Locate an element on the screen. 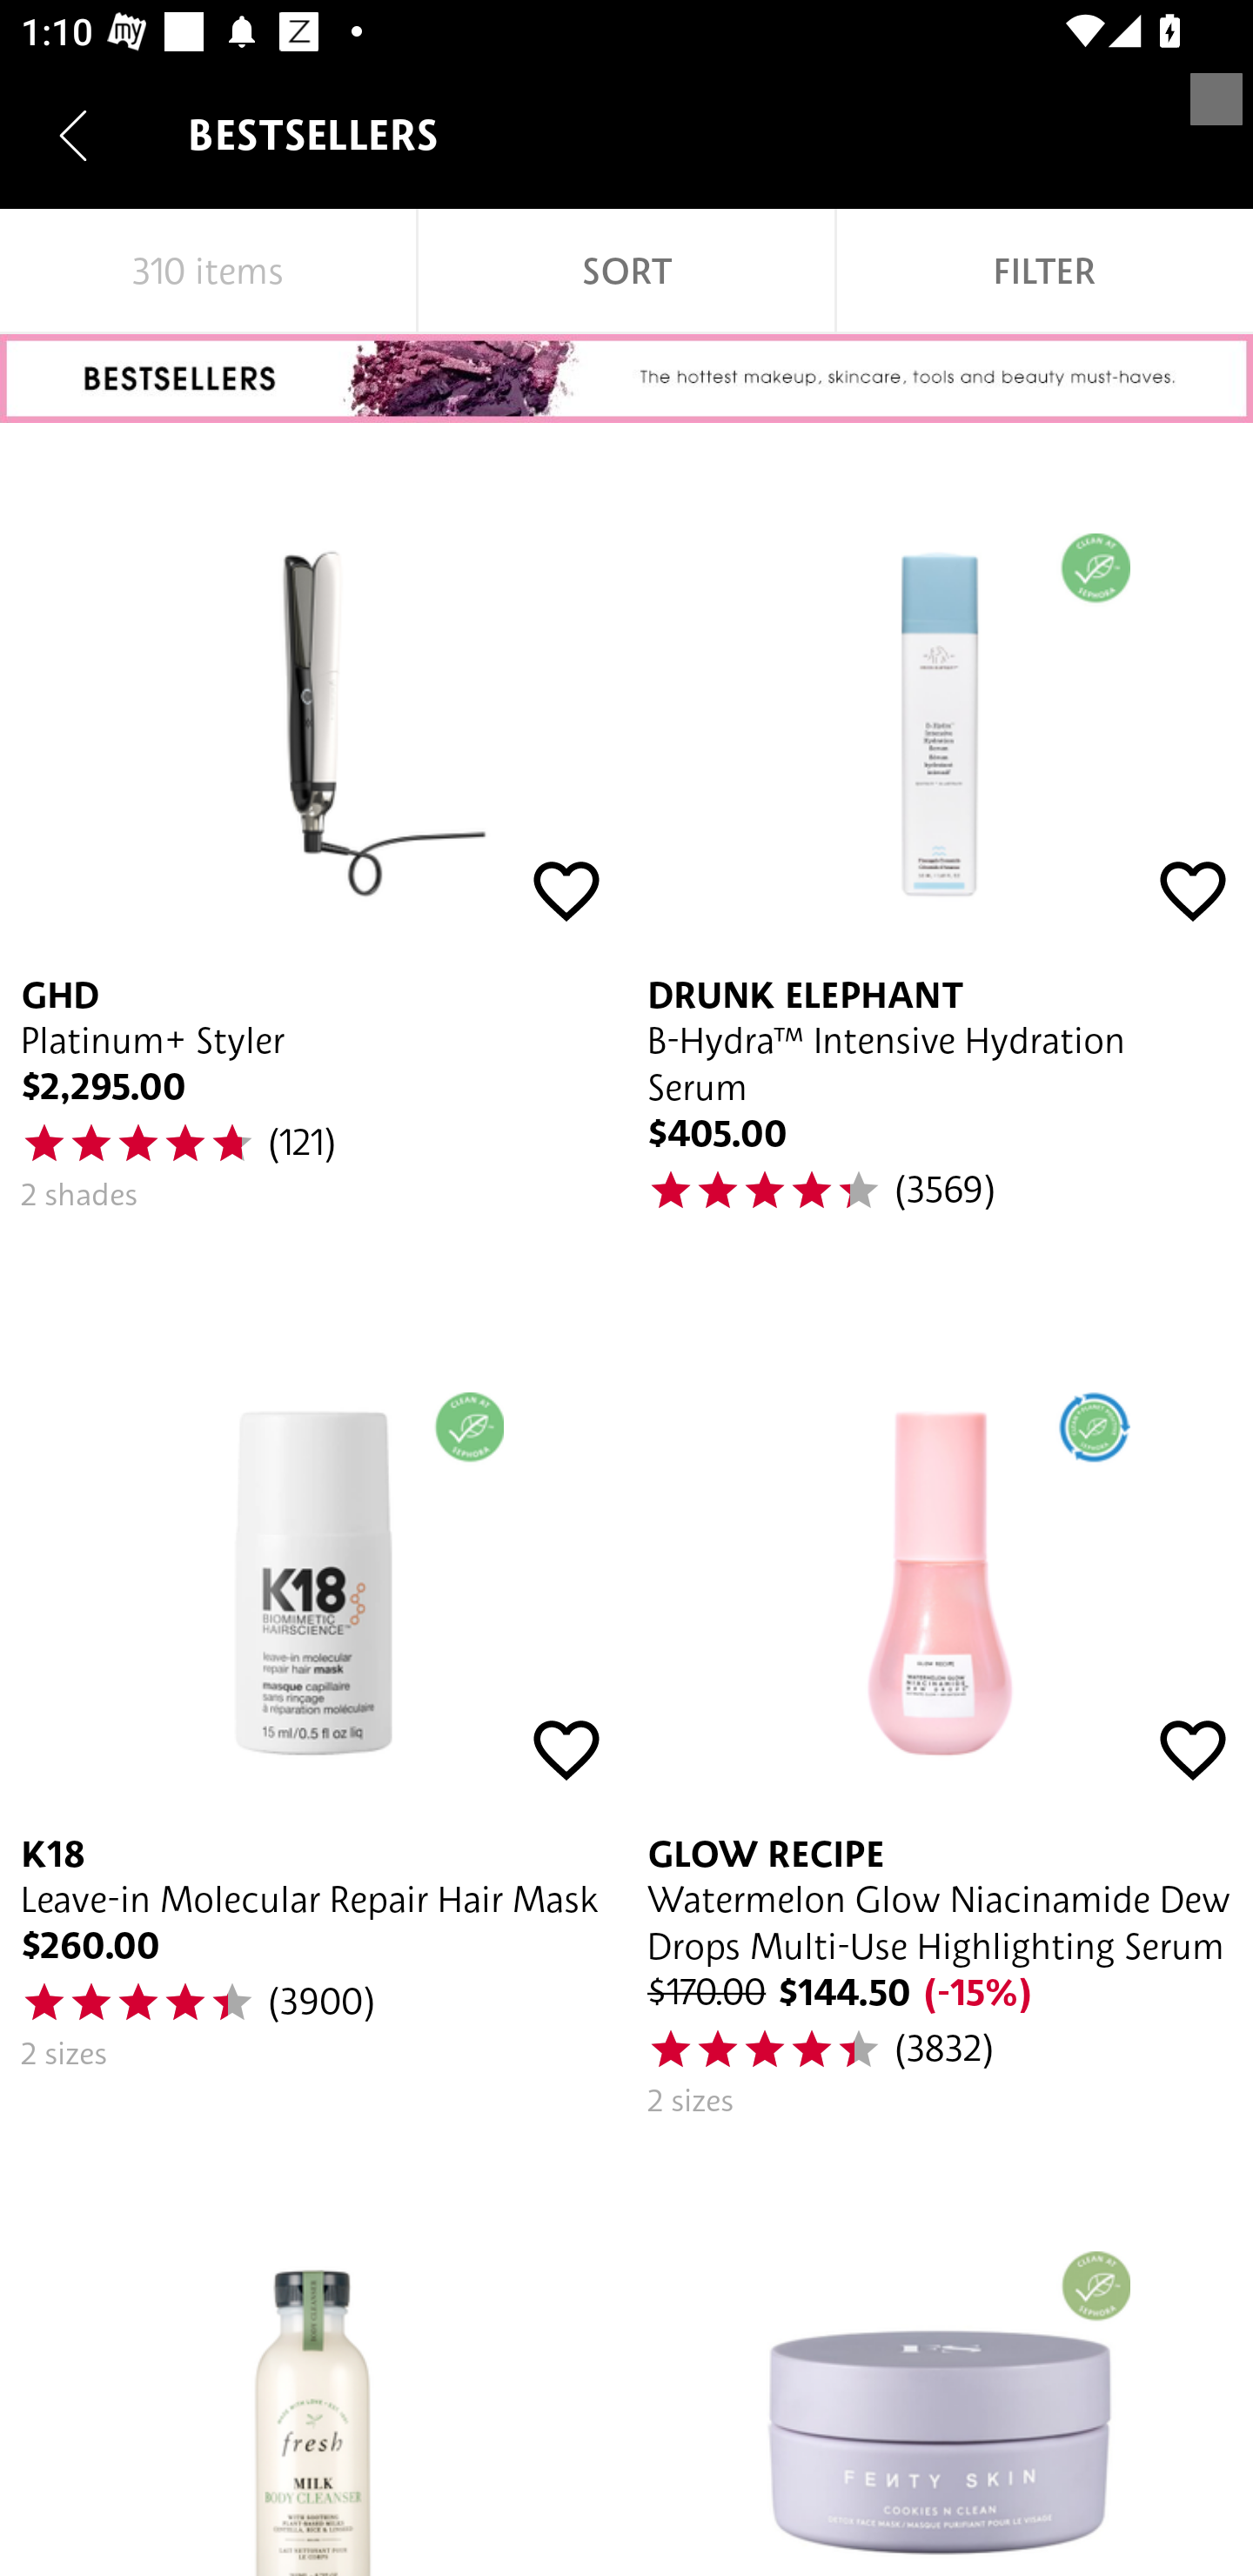  FILTER is located at coordinates (1044, 272).